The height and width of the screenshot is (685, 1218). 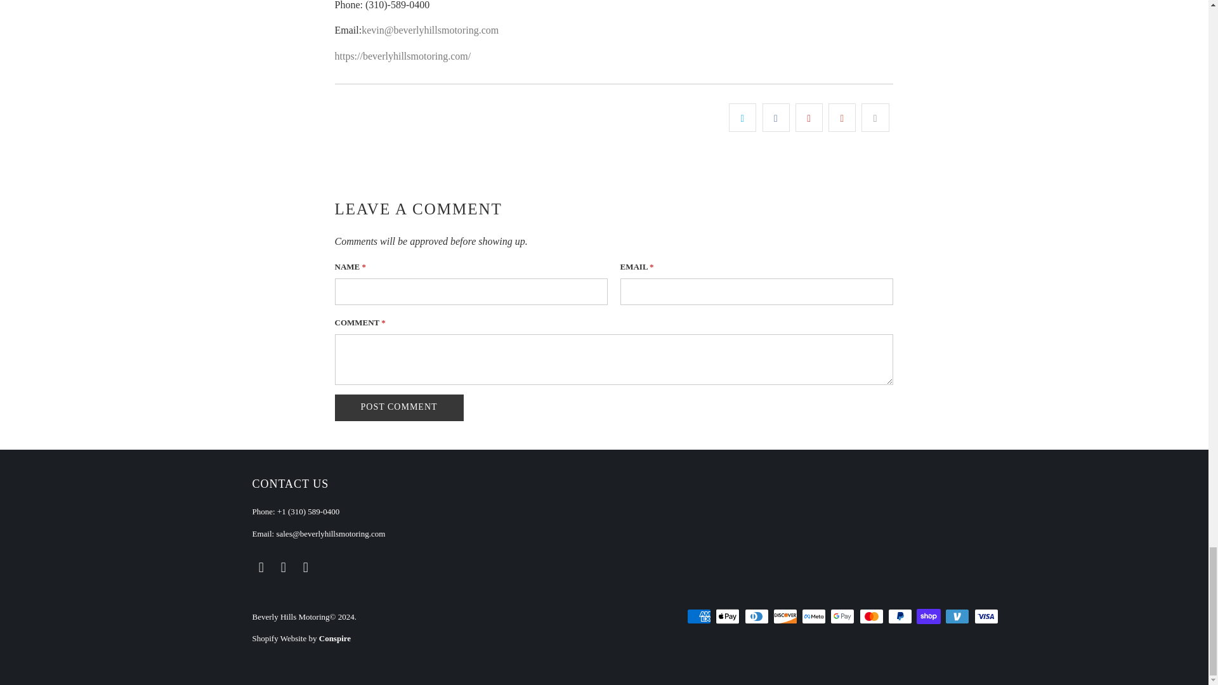 What do you see at coordinates (875, 118) in the screenshot?
I see `Email this to a friend` at bounding box center [875, 118].